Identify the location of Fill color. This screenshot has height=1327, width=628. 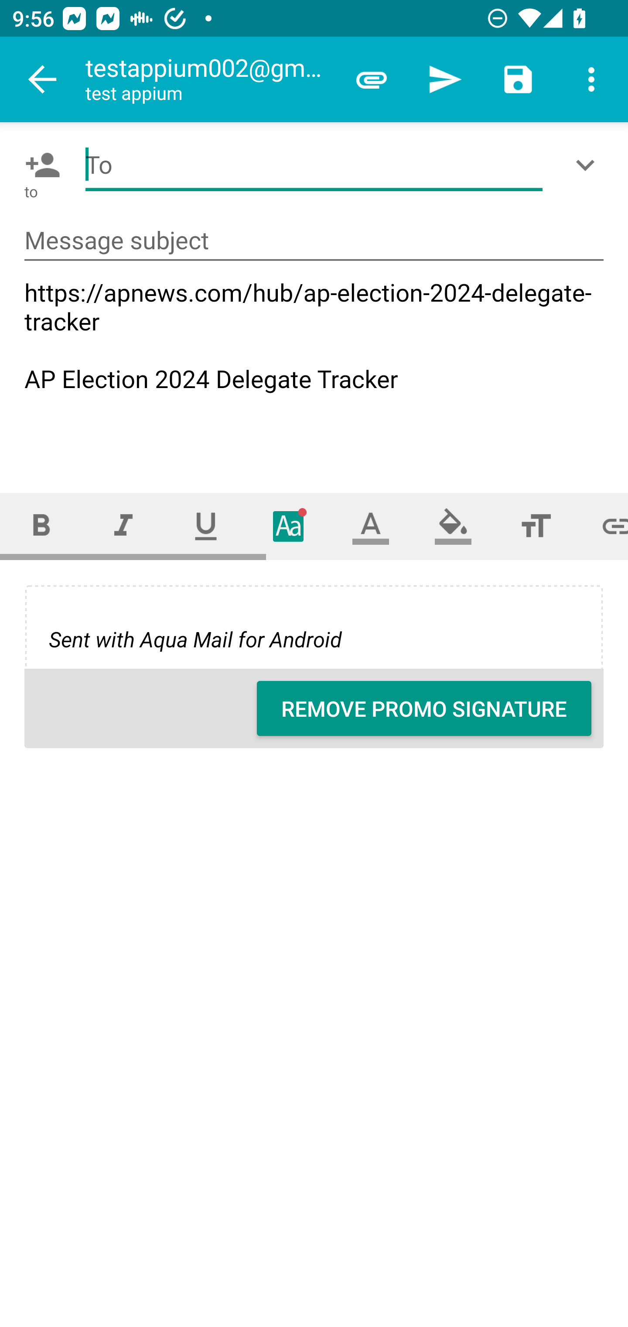
(453, 526).